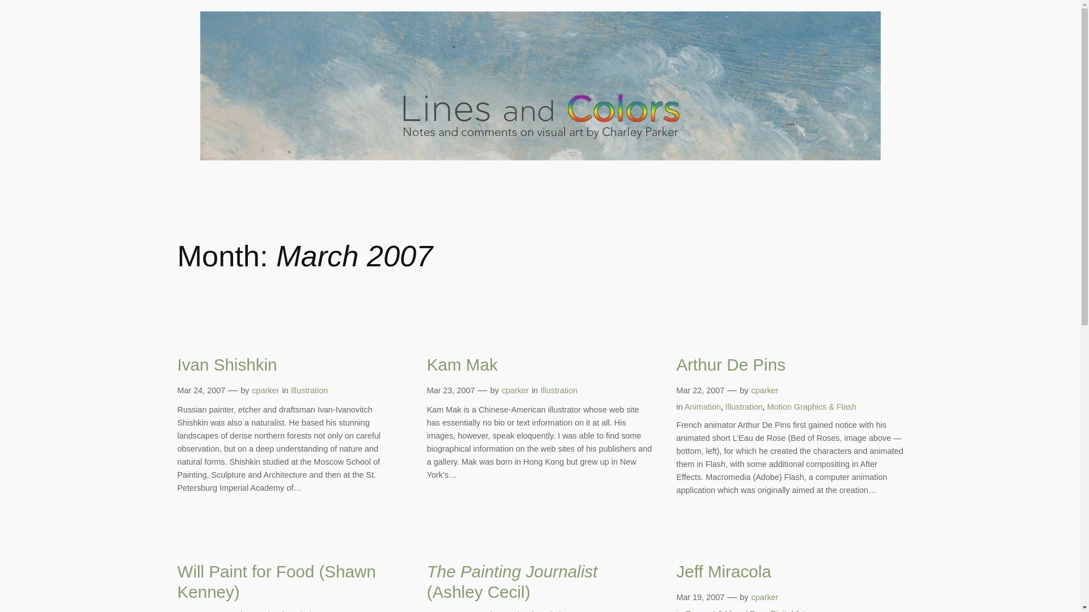 This screenshot has height=612, width=1089. Describe the element at coordinates (555, 611) in the screenshot. I see `Painting` at that location.